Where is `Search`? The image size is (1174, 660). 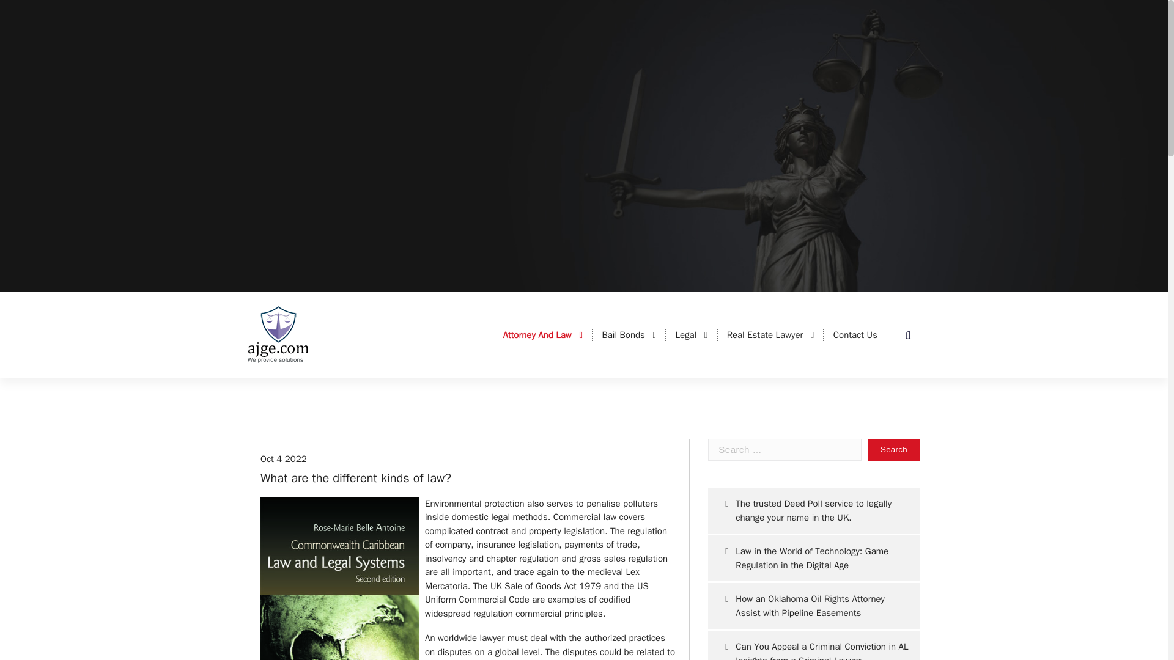
Search is located at coordinates (894, 450).